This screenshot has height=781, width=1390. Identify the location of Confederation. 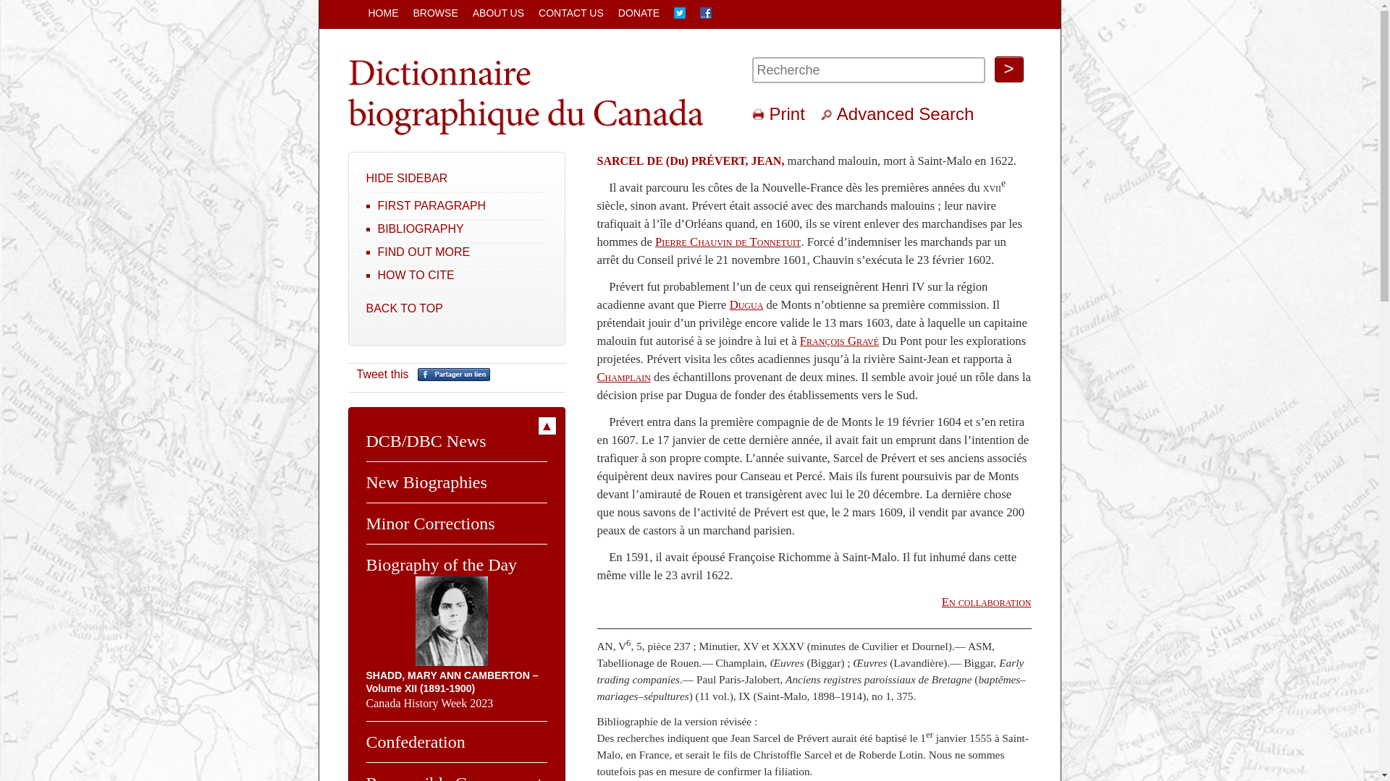
(416, 742).